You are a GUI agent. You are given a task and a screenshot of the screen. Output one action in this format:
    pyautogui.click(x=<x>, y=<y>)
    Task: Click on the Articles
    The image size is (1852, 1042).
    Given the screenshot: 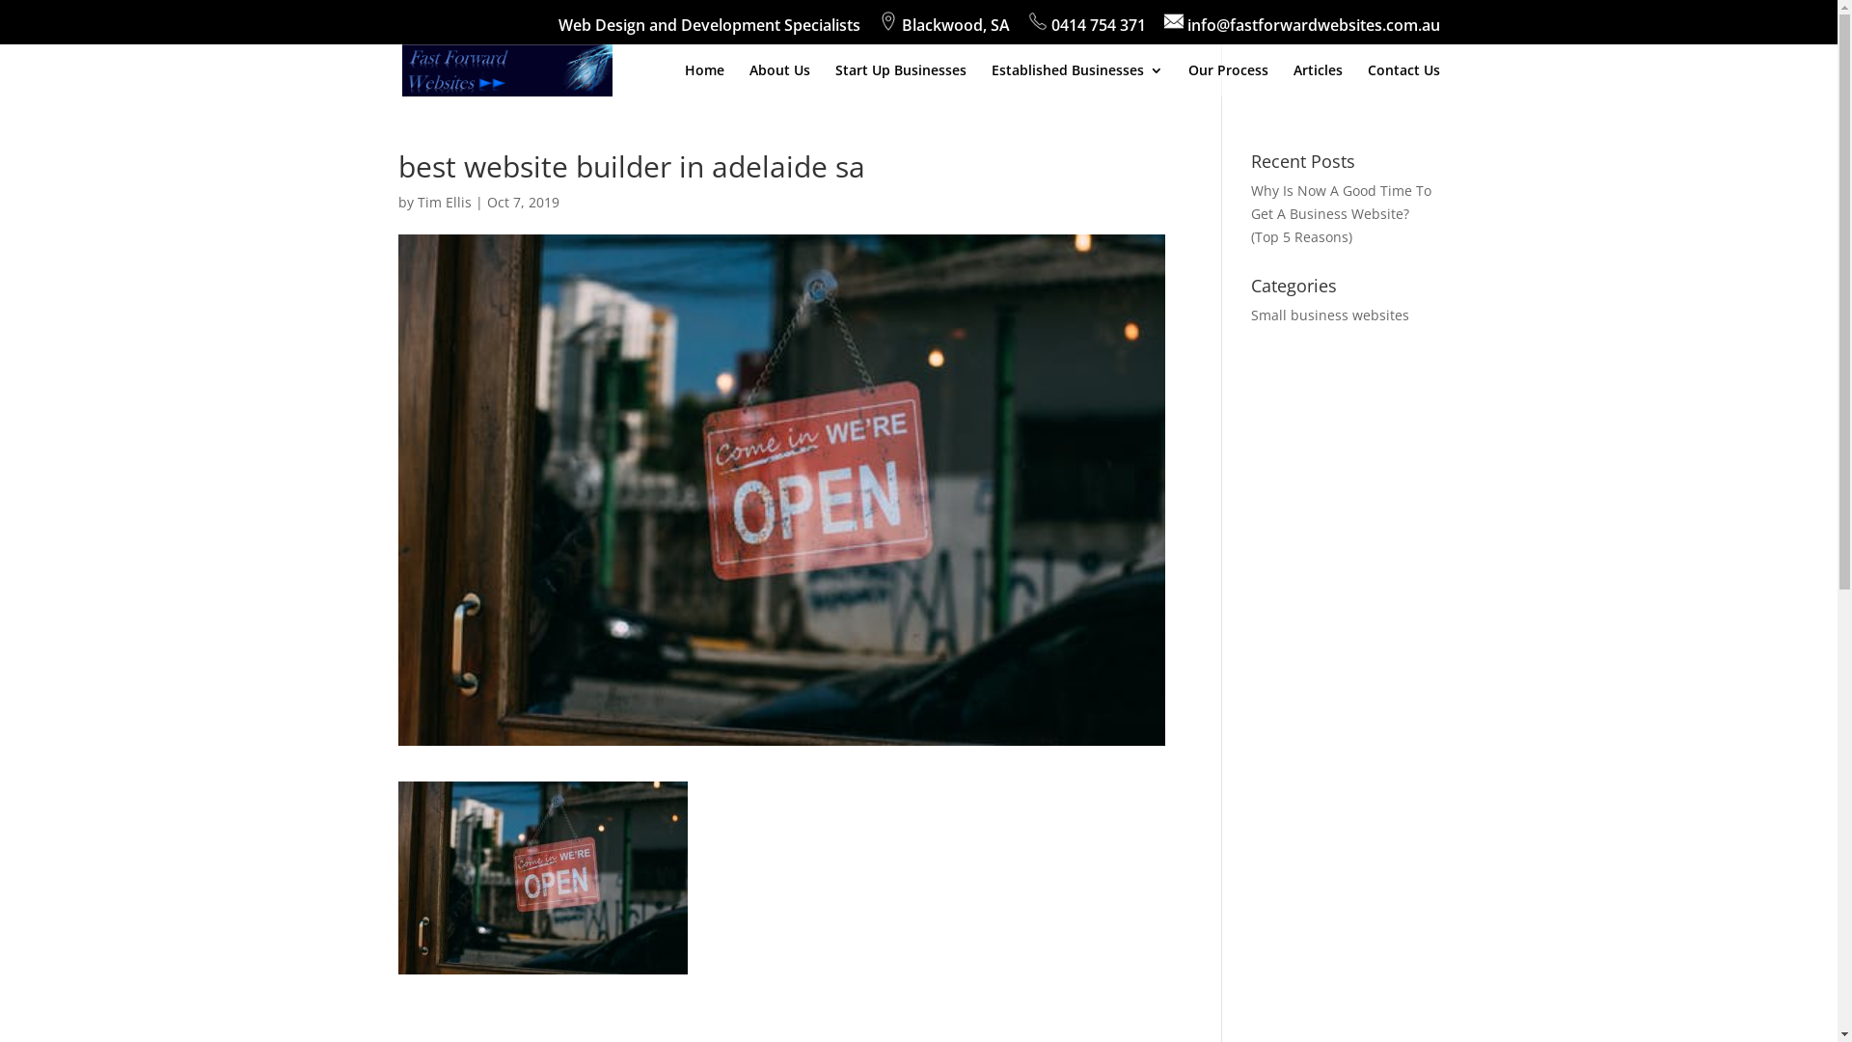 What is the action you would take?
    pyautogui.click(x=1318, y=80)
    